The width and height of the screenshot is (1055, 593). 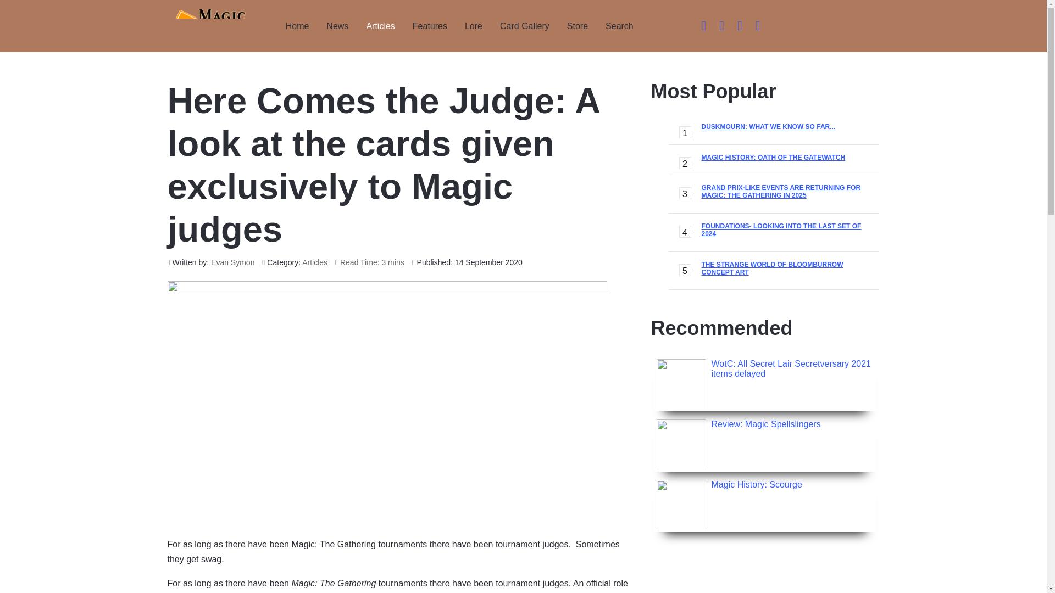 What do you see at coordinates (474, 26) in the screenshot?
I see `Lore` at bounding box center [474, 26].